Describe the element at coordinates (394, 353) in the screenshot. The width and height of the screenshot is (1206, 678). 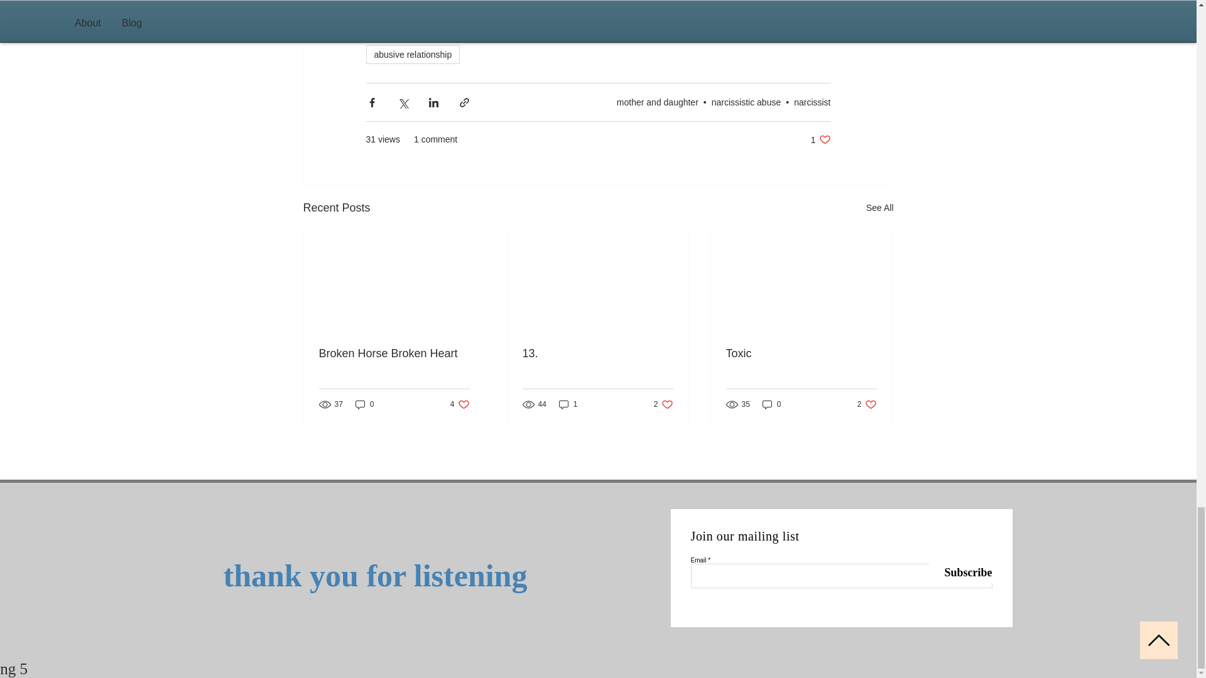
I see `Broken Horse Broken Heart` at that location.